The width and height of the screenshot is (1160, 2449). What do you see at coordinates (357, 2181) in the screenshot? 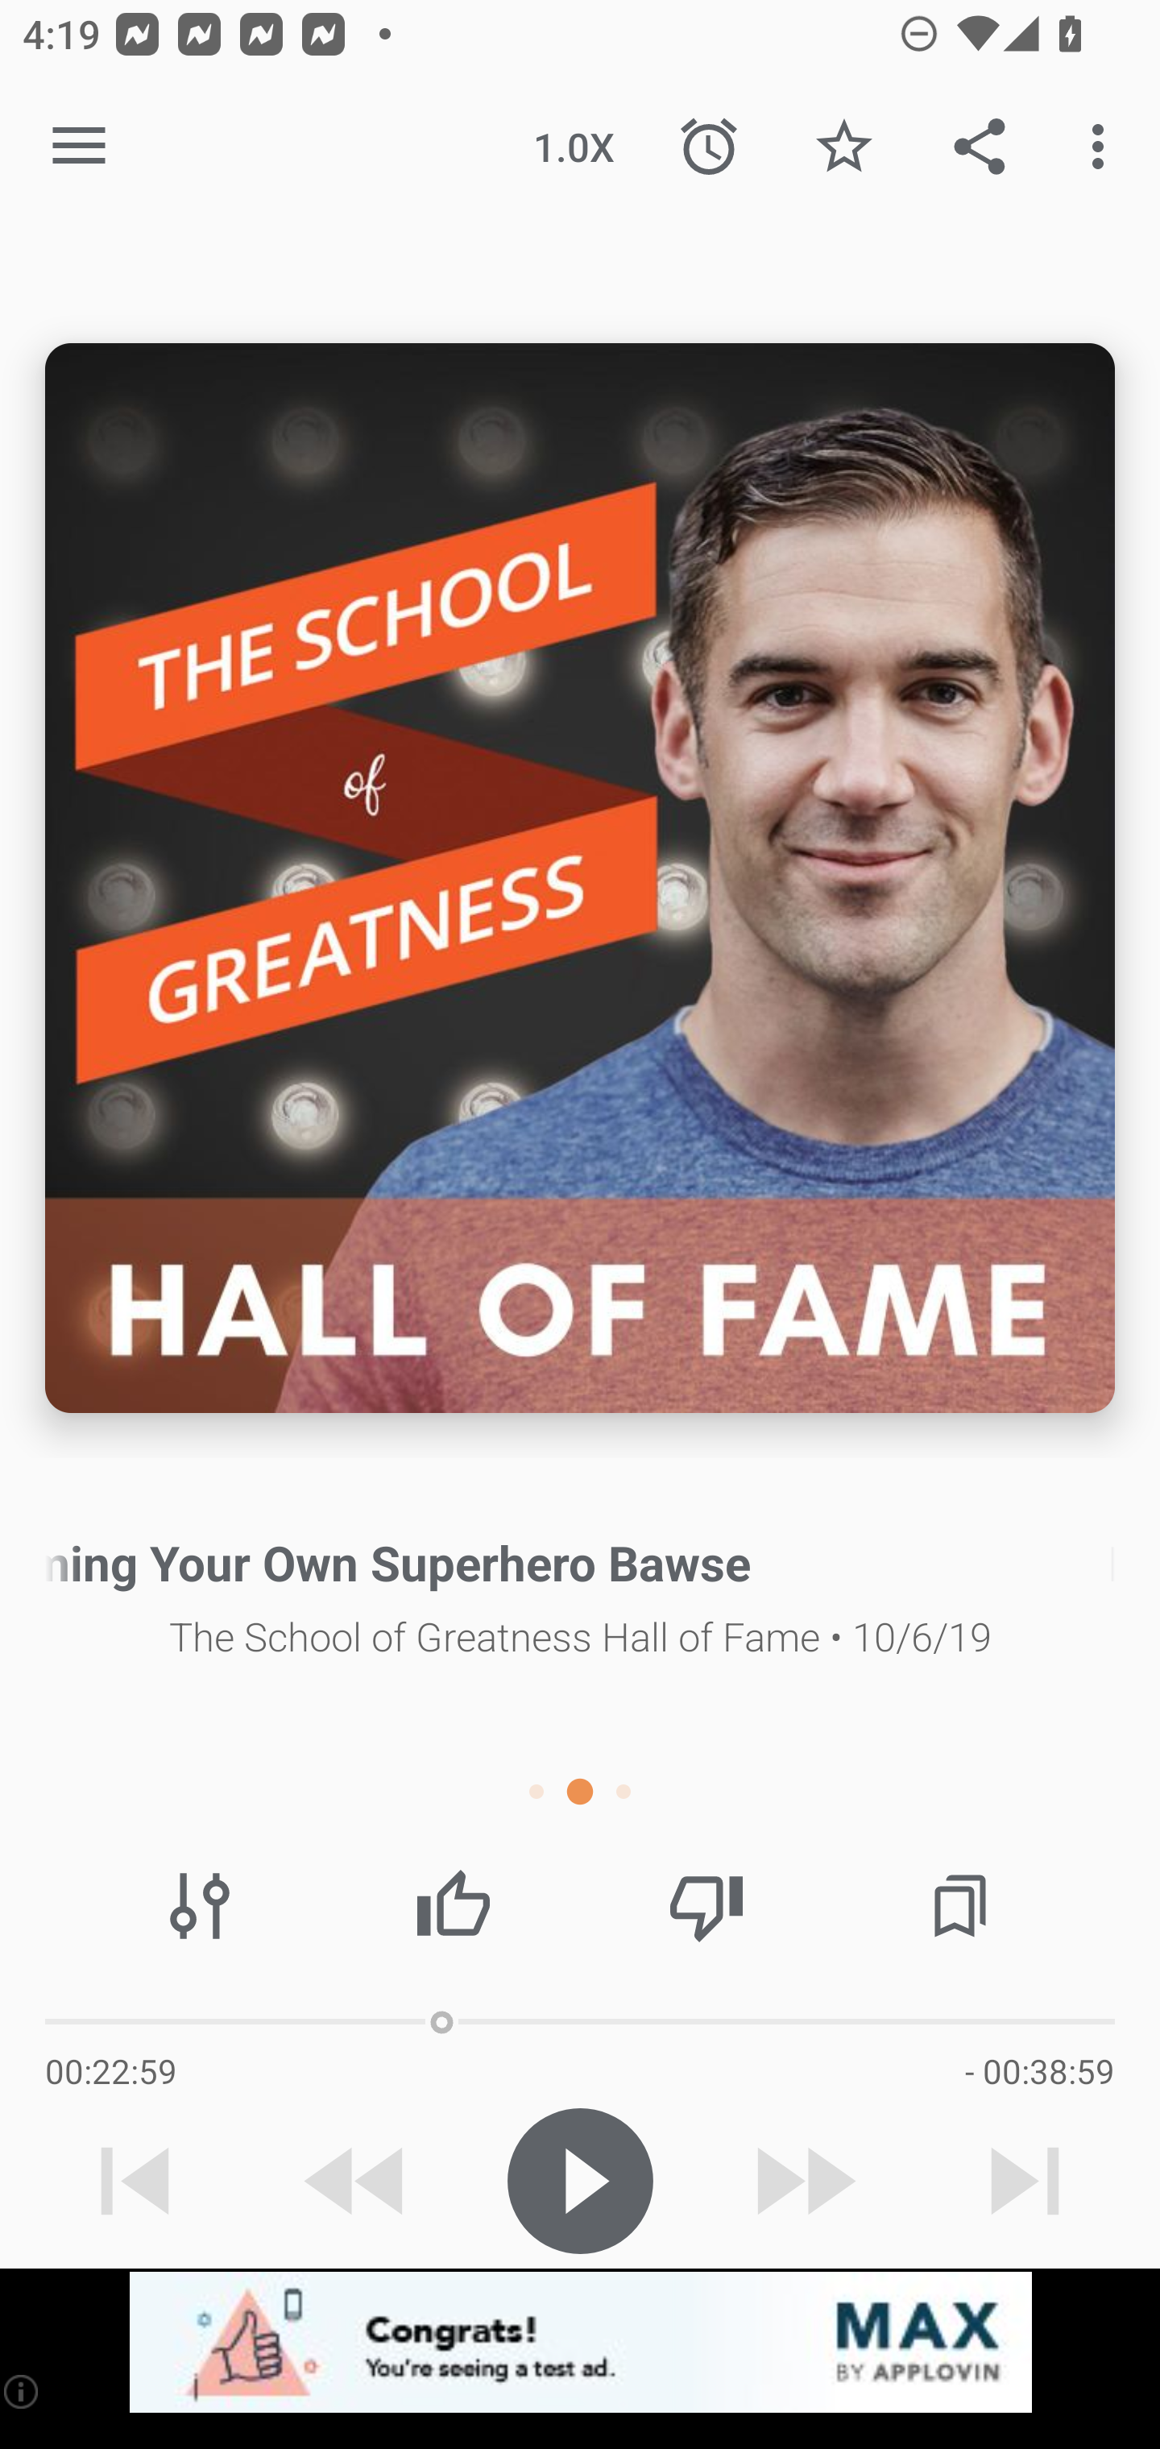
I see `Skip 15s backward` at bounding box center [357, 2181].